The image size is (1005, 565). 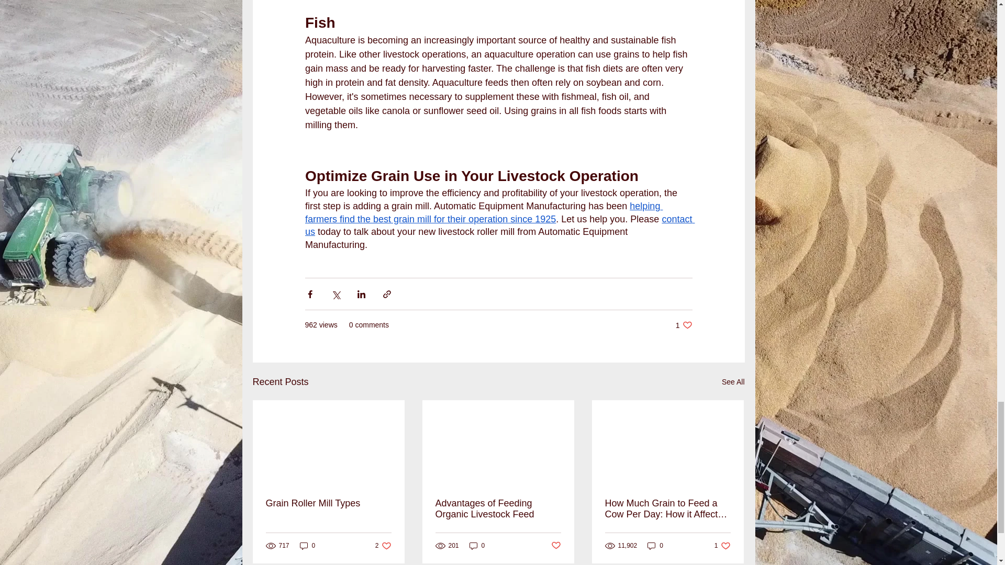 I want to click on contact us, so click(x=307, y=546).